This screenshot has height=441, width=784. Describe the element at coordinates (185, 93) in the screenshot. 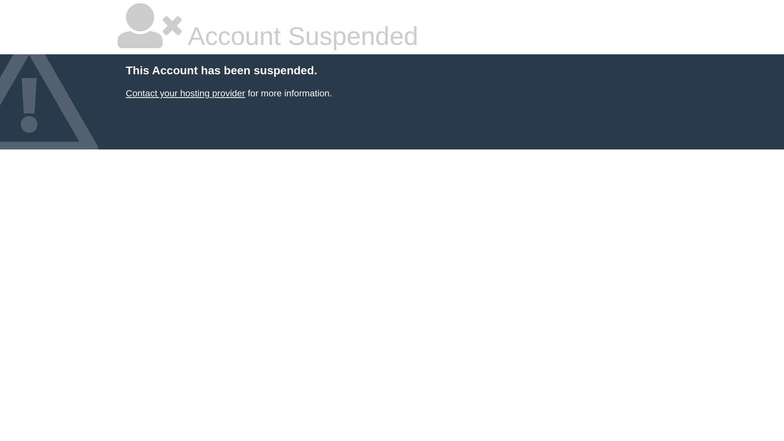

I see `Contact your hosting provider` at that location.